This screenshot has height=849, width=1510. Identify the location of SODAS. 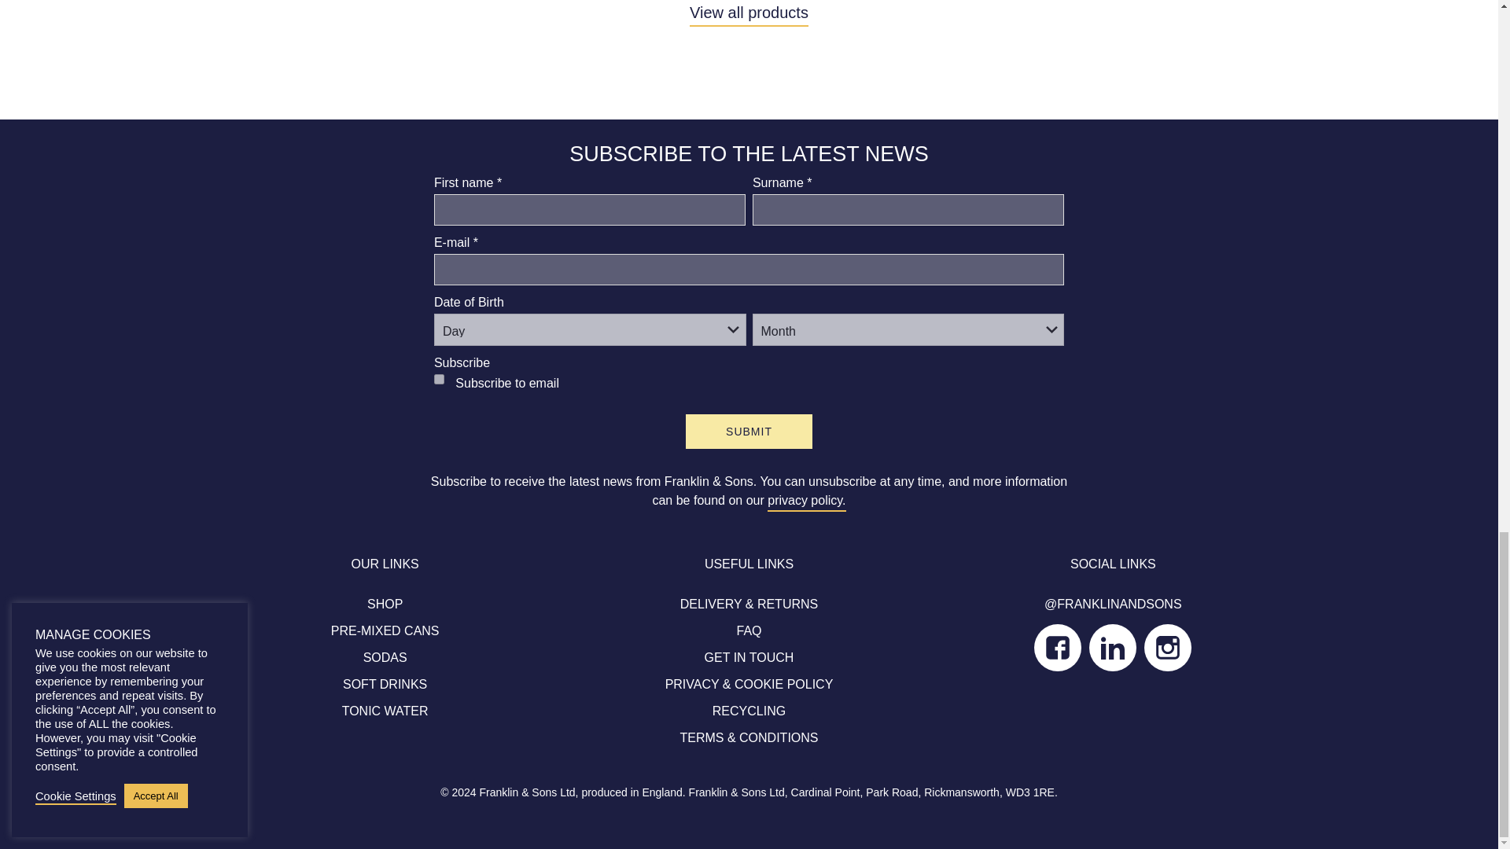
(385, 657).